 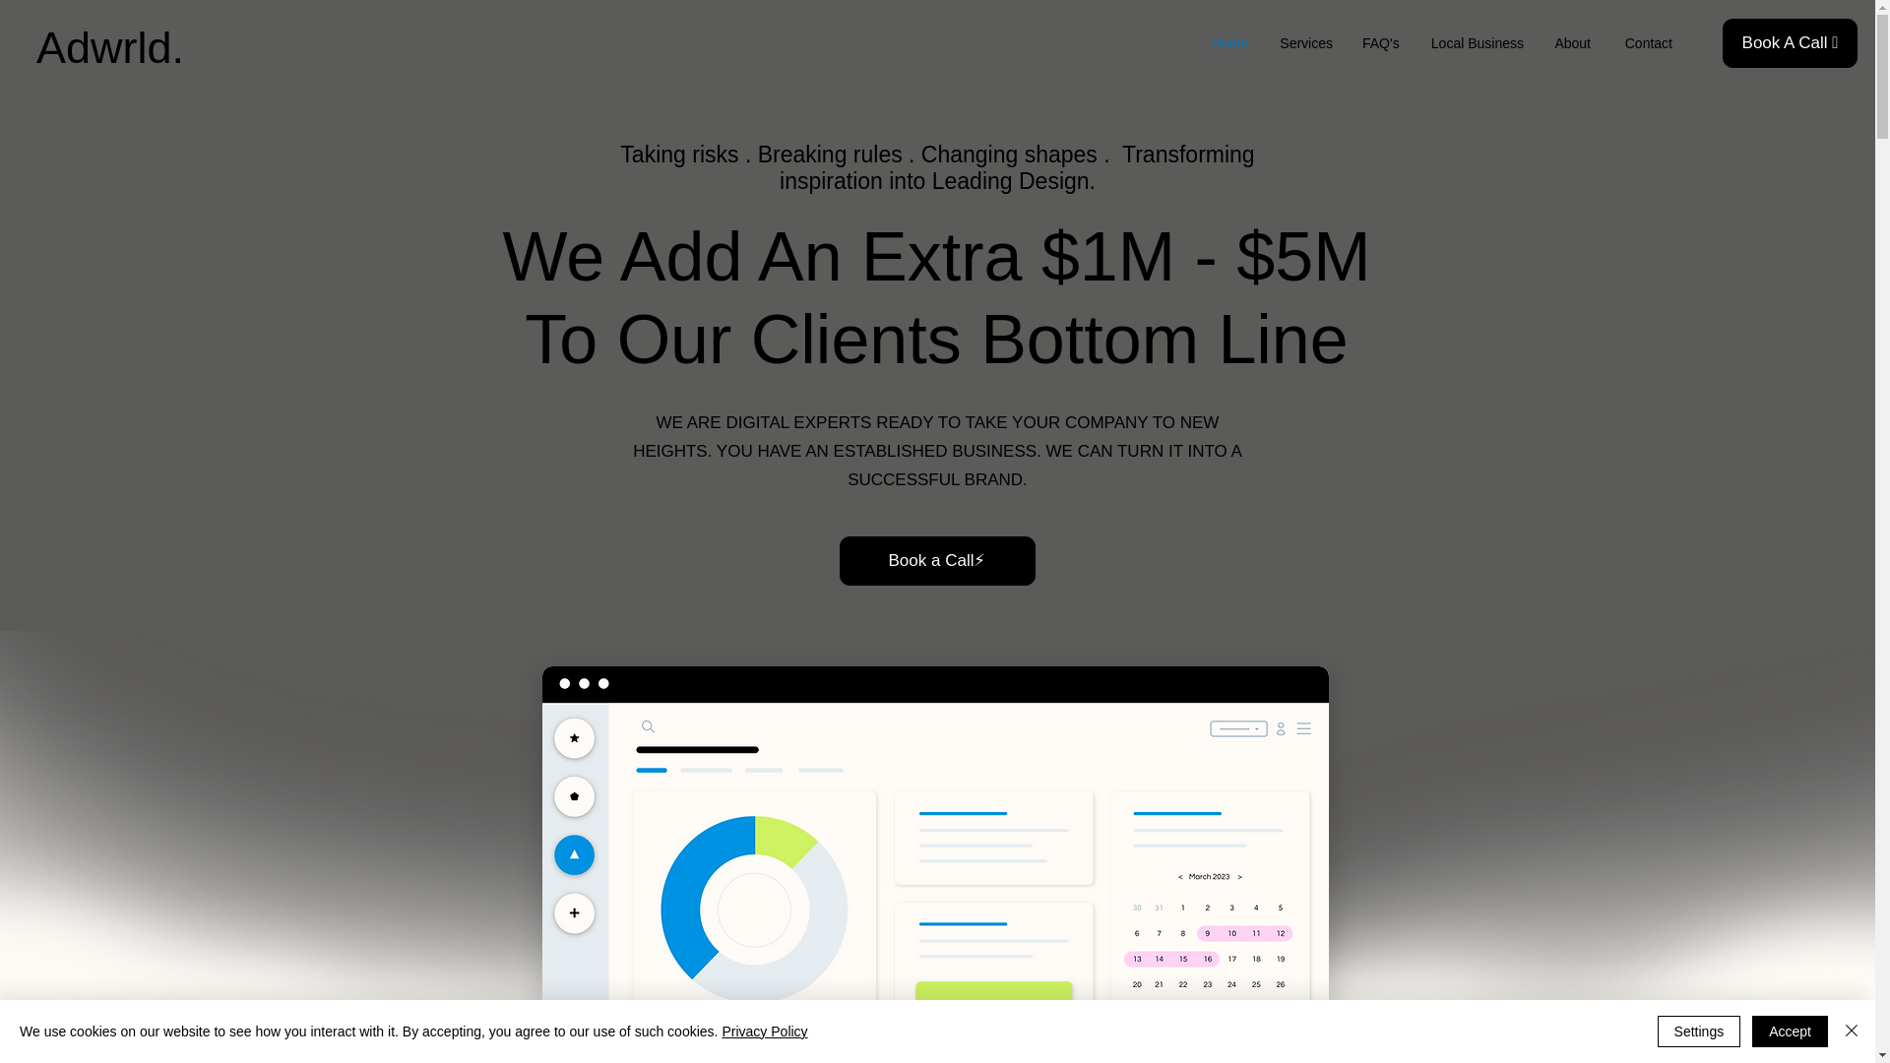 I want to click on Adwrld., so click(x=109, y=47).